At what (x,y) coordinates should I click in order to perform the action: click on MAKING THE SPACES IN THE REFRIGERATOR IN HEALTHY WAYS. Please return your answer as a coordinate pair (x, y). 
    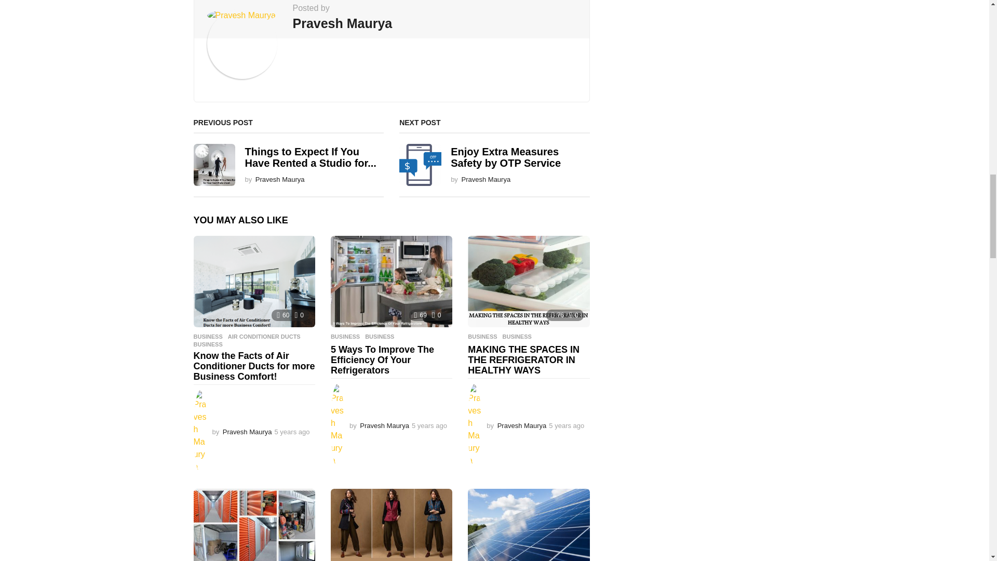
    Looking at the image, I should click on (528, 281).